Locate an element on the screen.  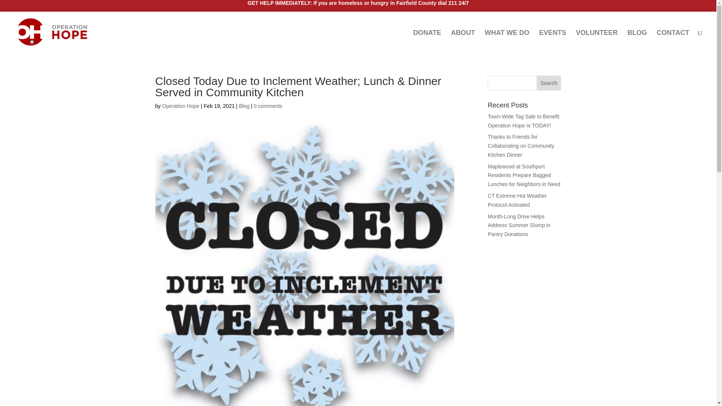
EVENTS is located at coordinates (553, 41).